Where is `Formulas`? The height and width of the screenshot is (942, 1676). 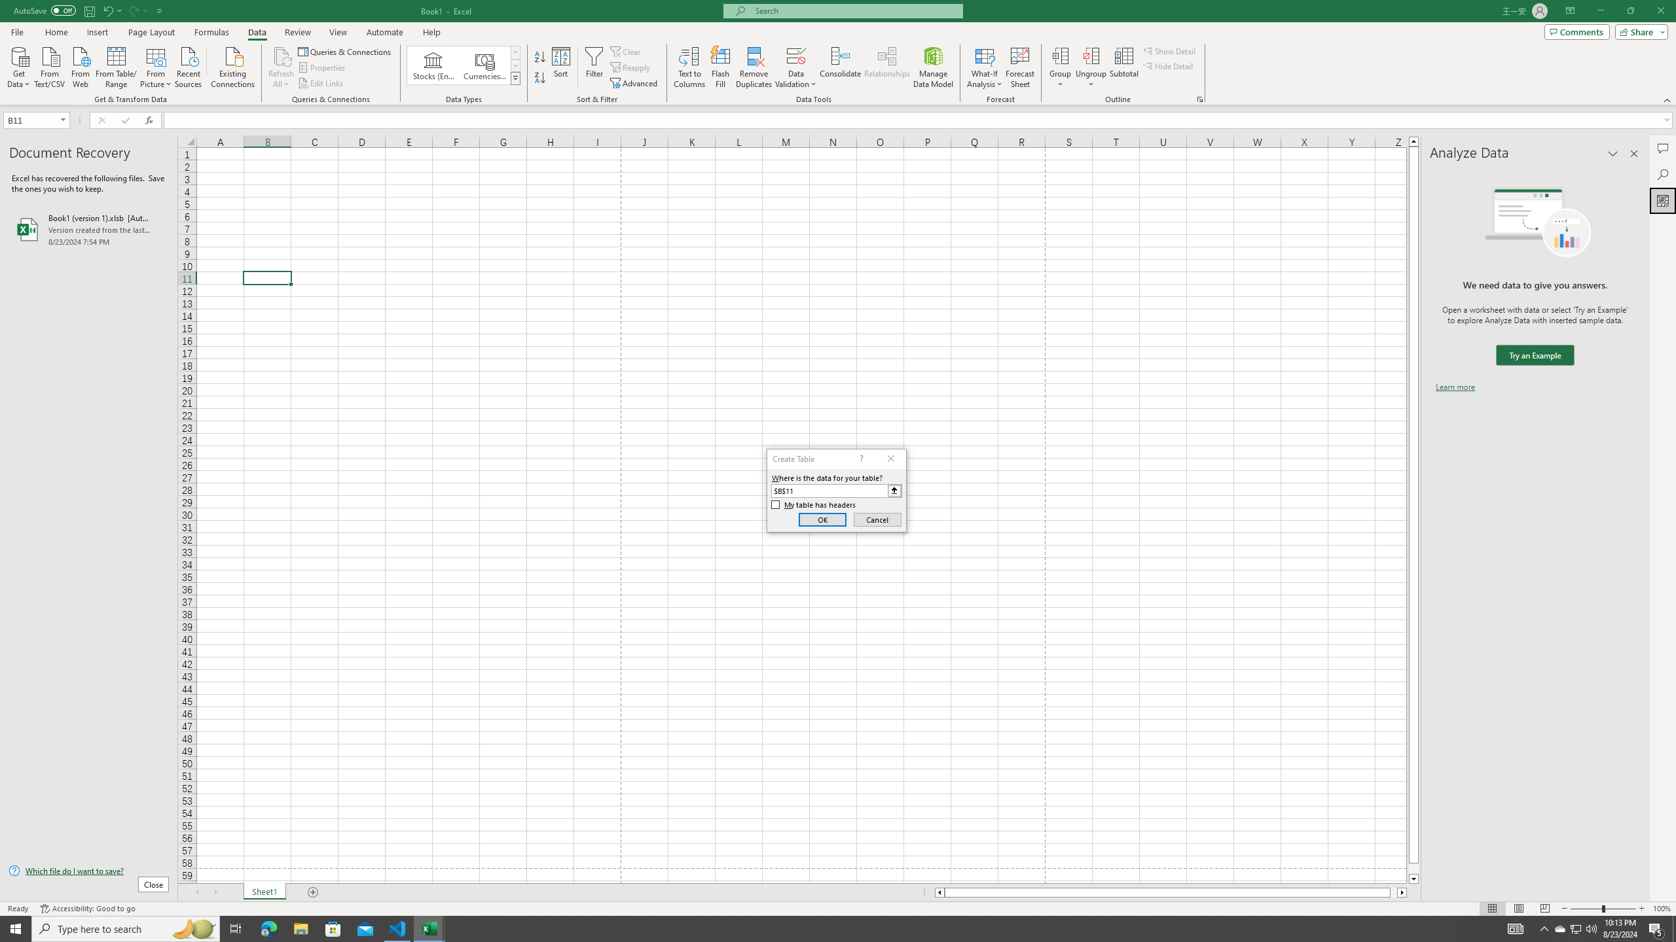
Formulas is located at coordinates (213, 32).